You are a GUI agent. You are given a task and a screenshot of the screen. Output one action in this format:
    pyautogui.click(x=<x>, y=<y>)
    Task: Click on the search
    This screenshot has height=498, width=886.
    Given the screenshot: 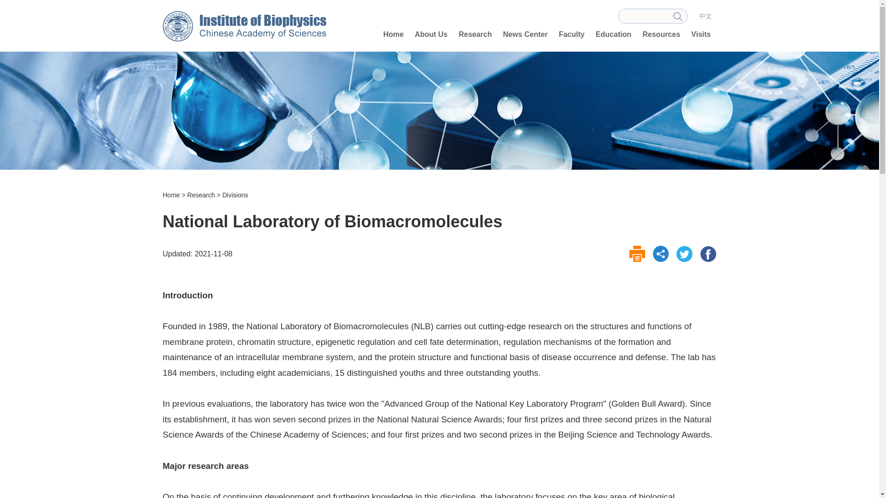 What is the action you would take?
    pyautogui.click(x=677, y=16)
    